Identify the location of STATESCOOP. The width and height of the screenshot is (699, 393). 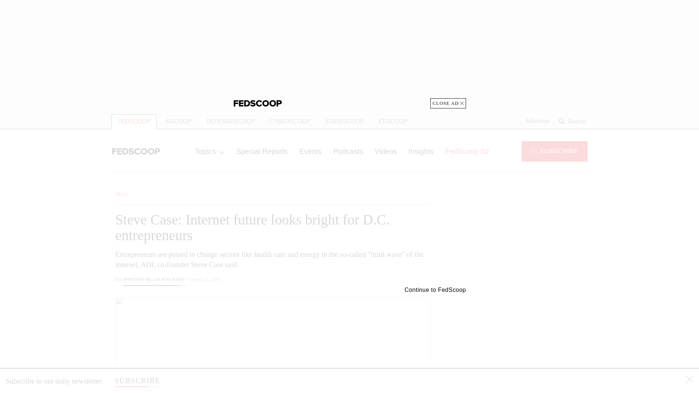
(344, 122).